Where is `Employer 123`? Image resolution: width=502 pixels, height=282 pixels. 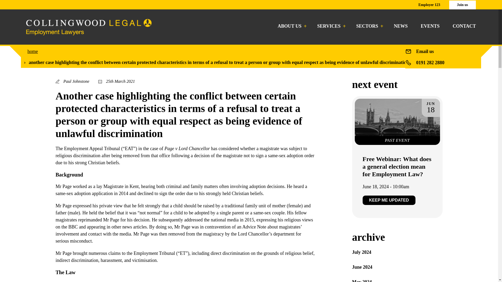
Employer 123 is located at coordinates (429, 5).